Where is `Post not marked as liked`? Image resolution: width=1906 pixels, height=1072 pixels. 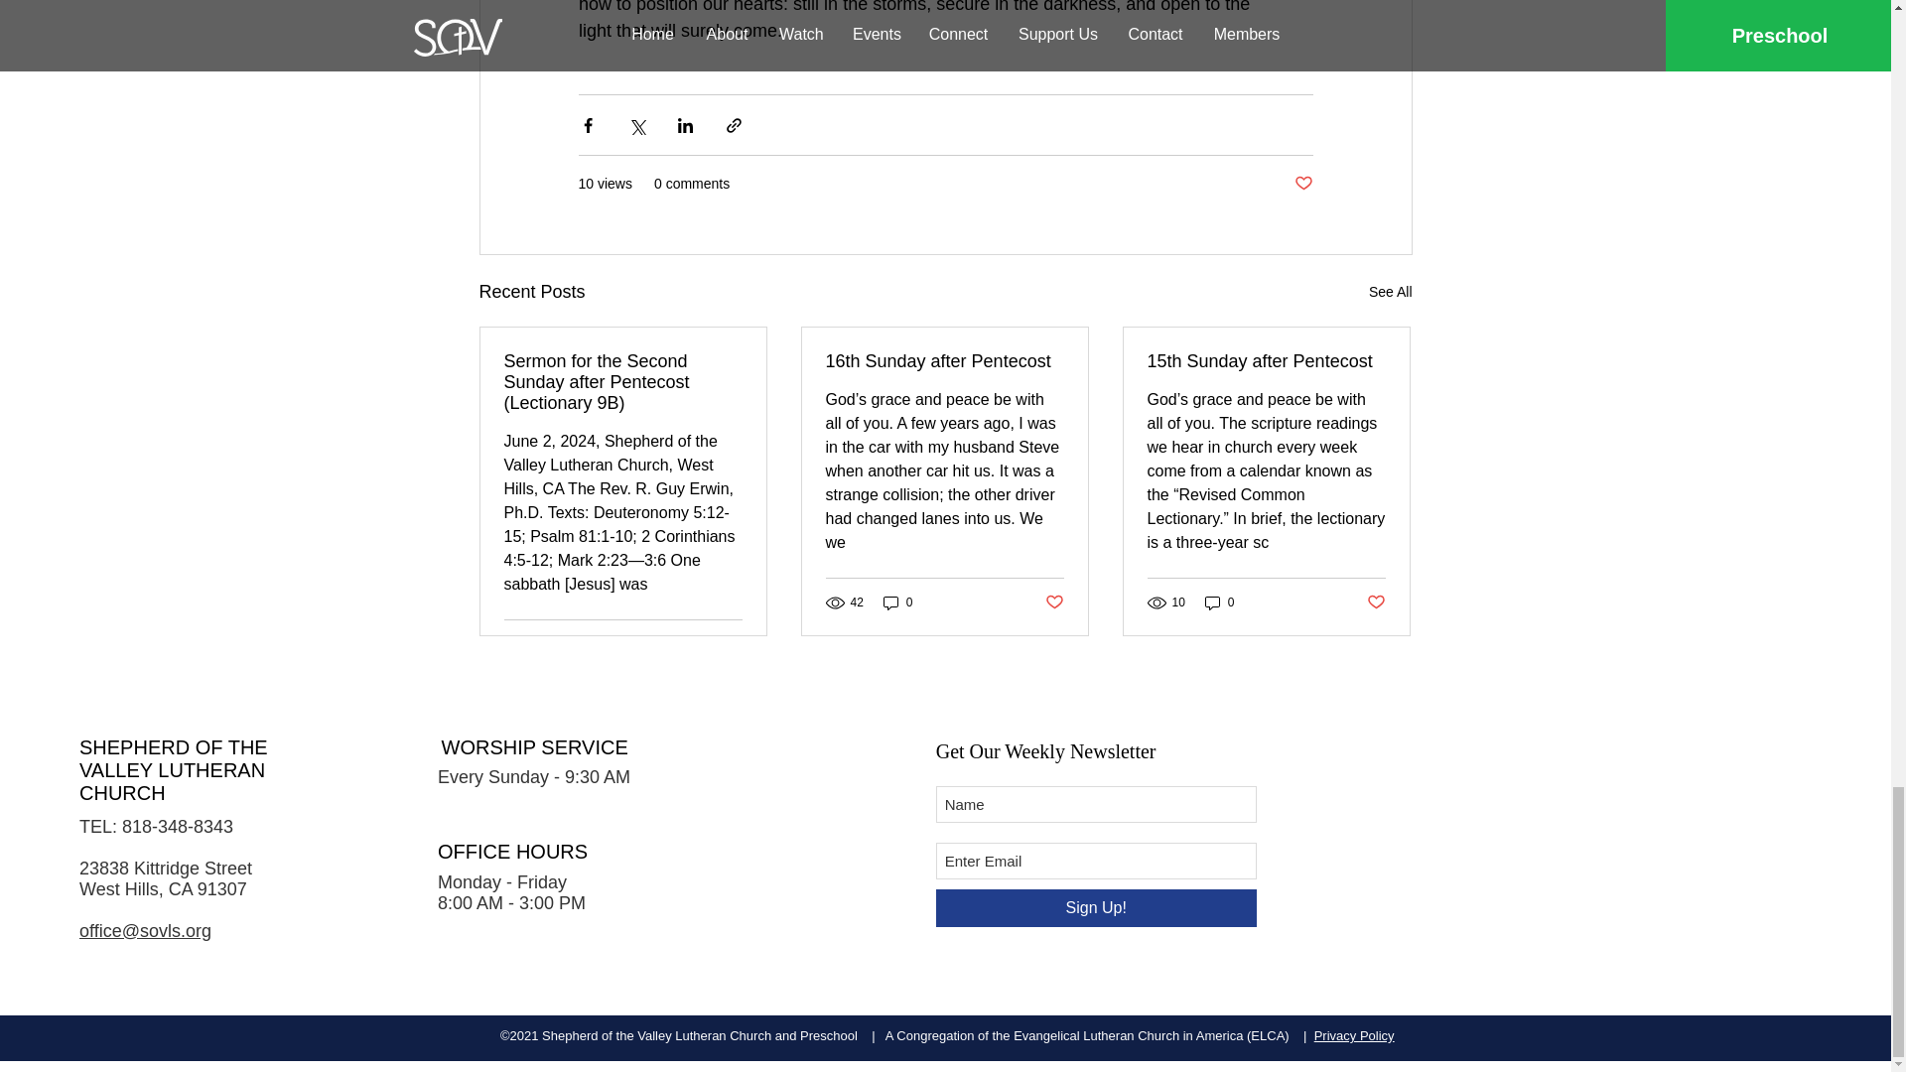 Post not marked as liked is located at coordinates (1302, 183).